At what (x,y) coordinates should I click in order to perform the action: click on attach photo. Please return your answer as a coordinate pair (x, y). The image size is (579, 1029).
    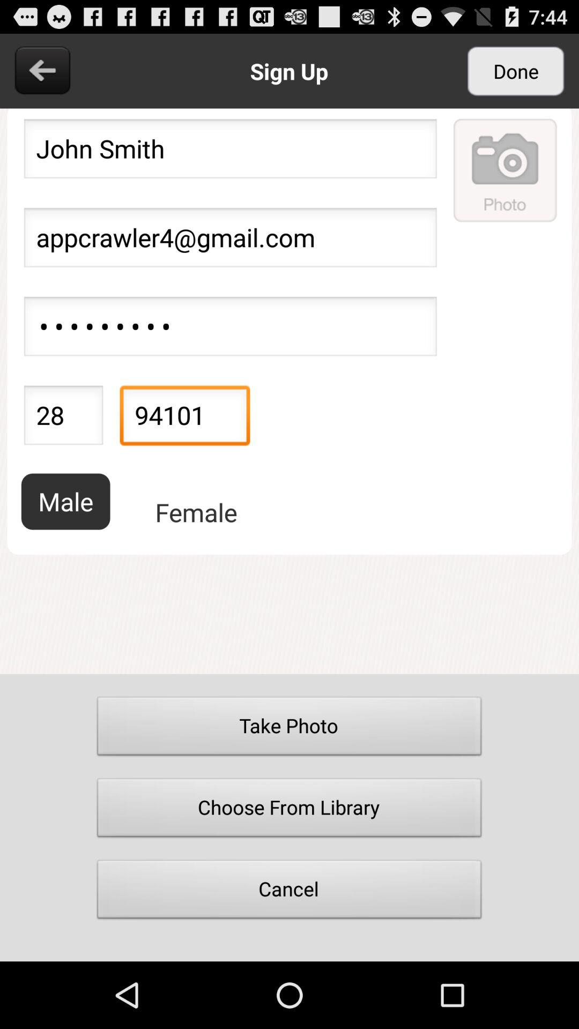
    Looking at the image, I should click on (506, 170).